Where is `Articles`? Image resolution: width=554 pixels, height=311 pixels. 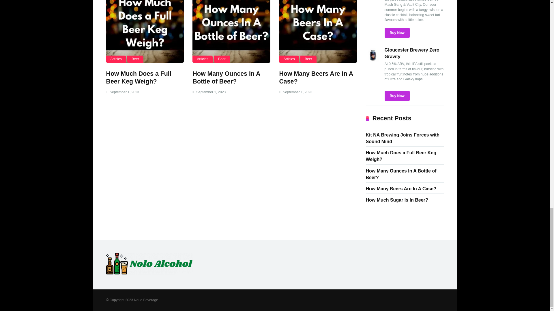 Articles is located at coordinates (116, 59).